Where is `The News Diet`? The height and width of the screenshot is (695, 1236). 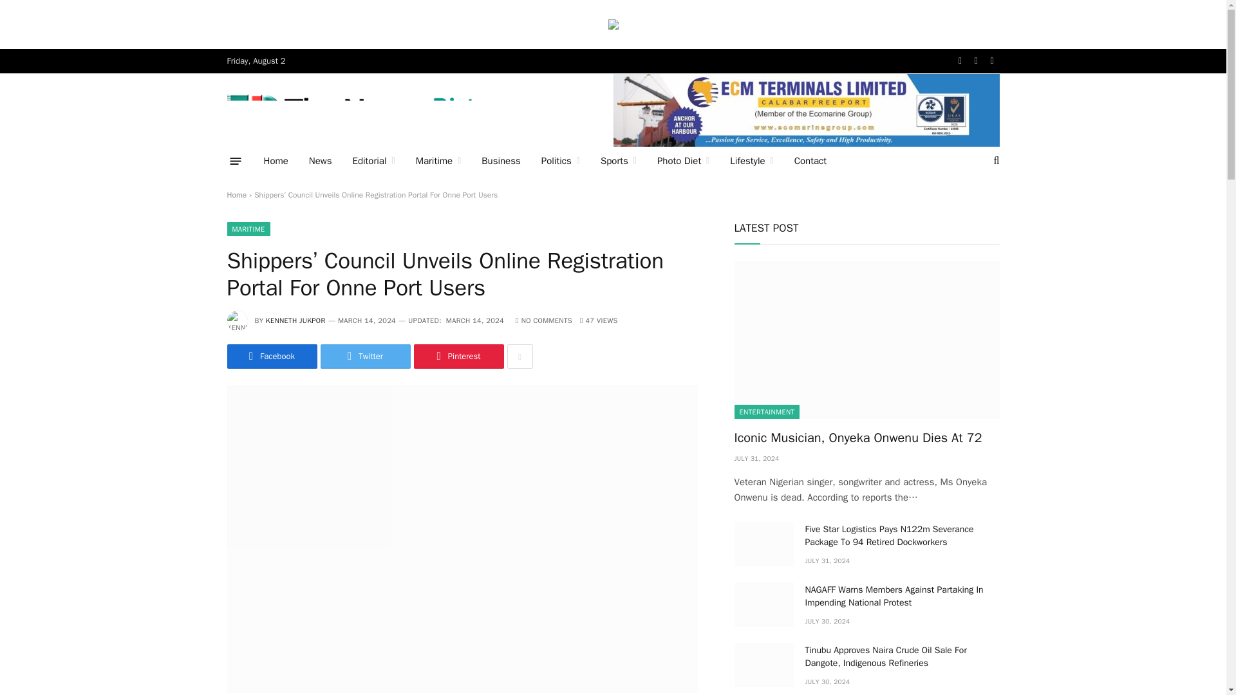 The News Diet is located at coordinates (357, 111).